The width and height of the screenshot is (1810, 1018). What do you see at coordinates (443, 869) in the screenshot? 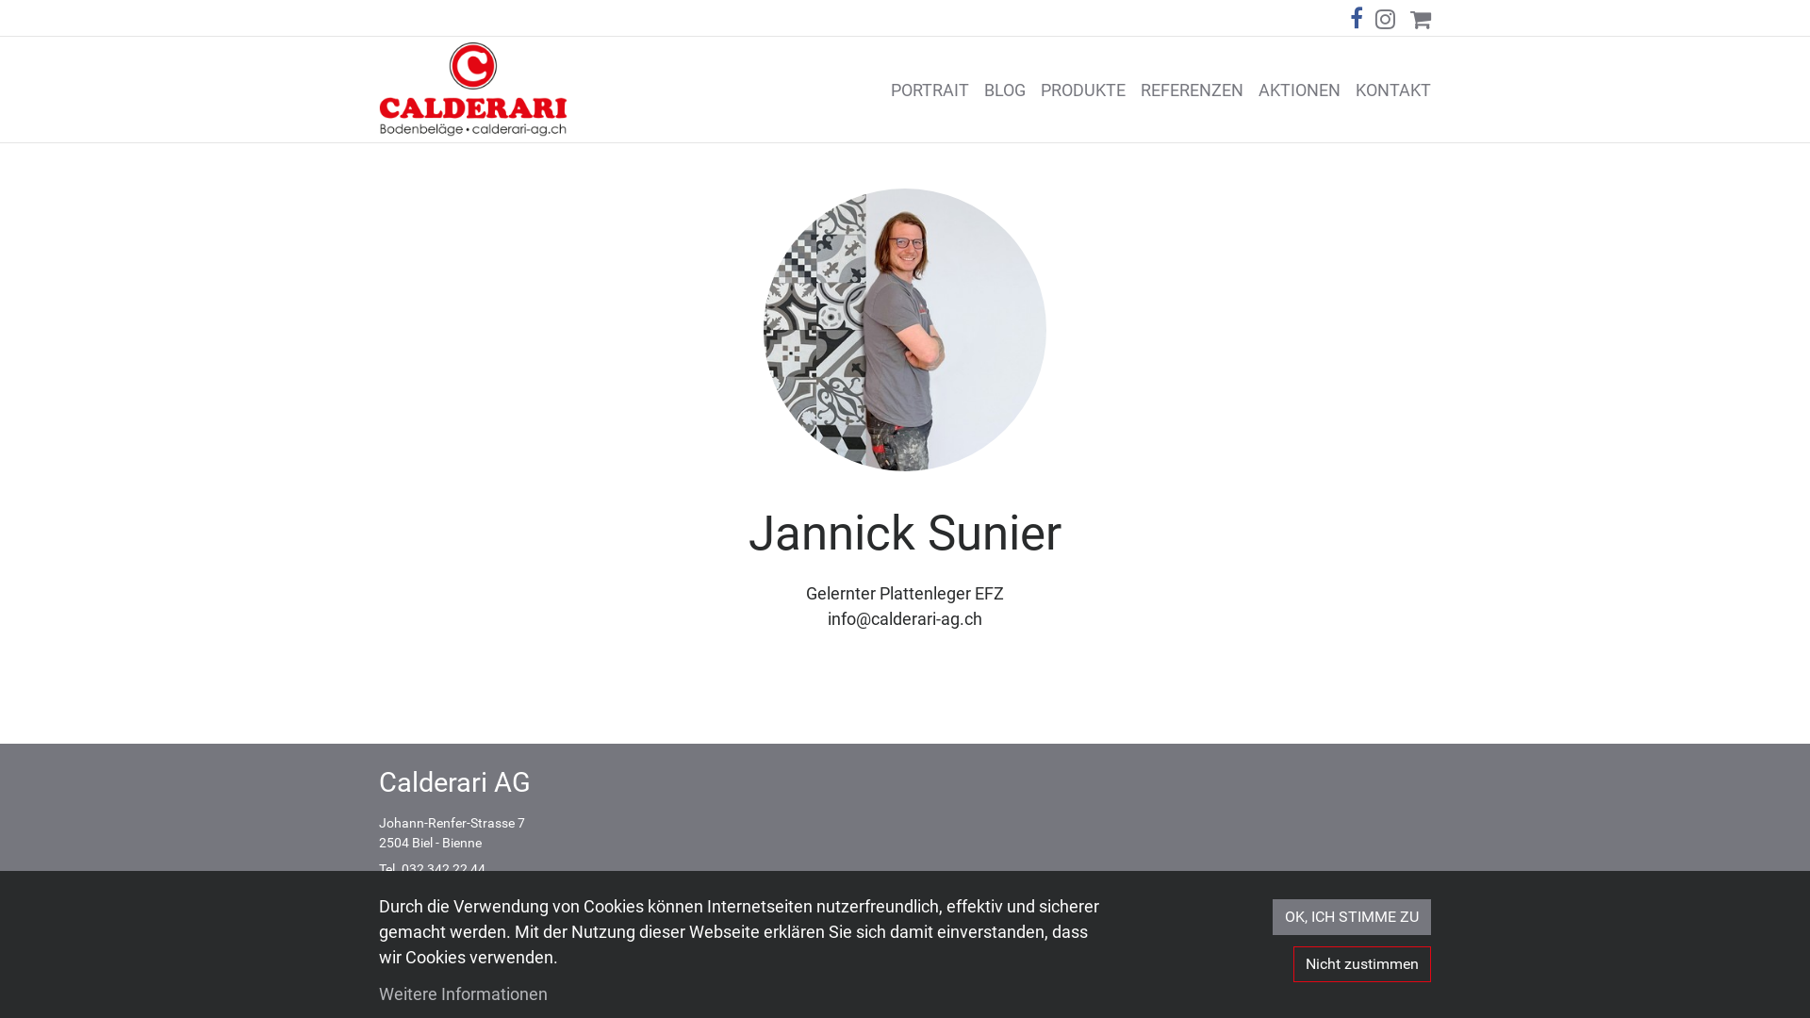
I see `032 342 22 44` at bounding box center [443, 869].